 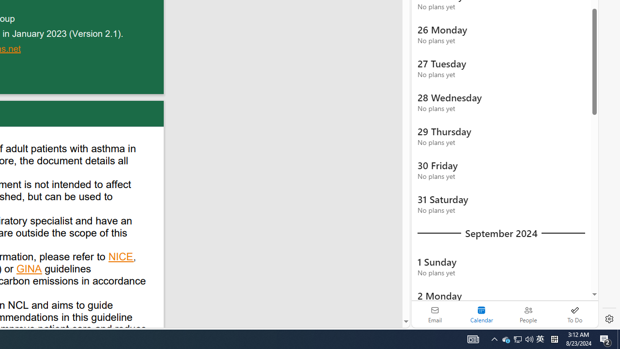 What do you see at coordinates (574, 314) in the screenshot?
I see `To Do` at bounding box center [574, 314].